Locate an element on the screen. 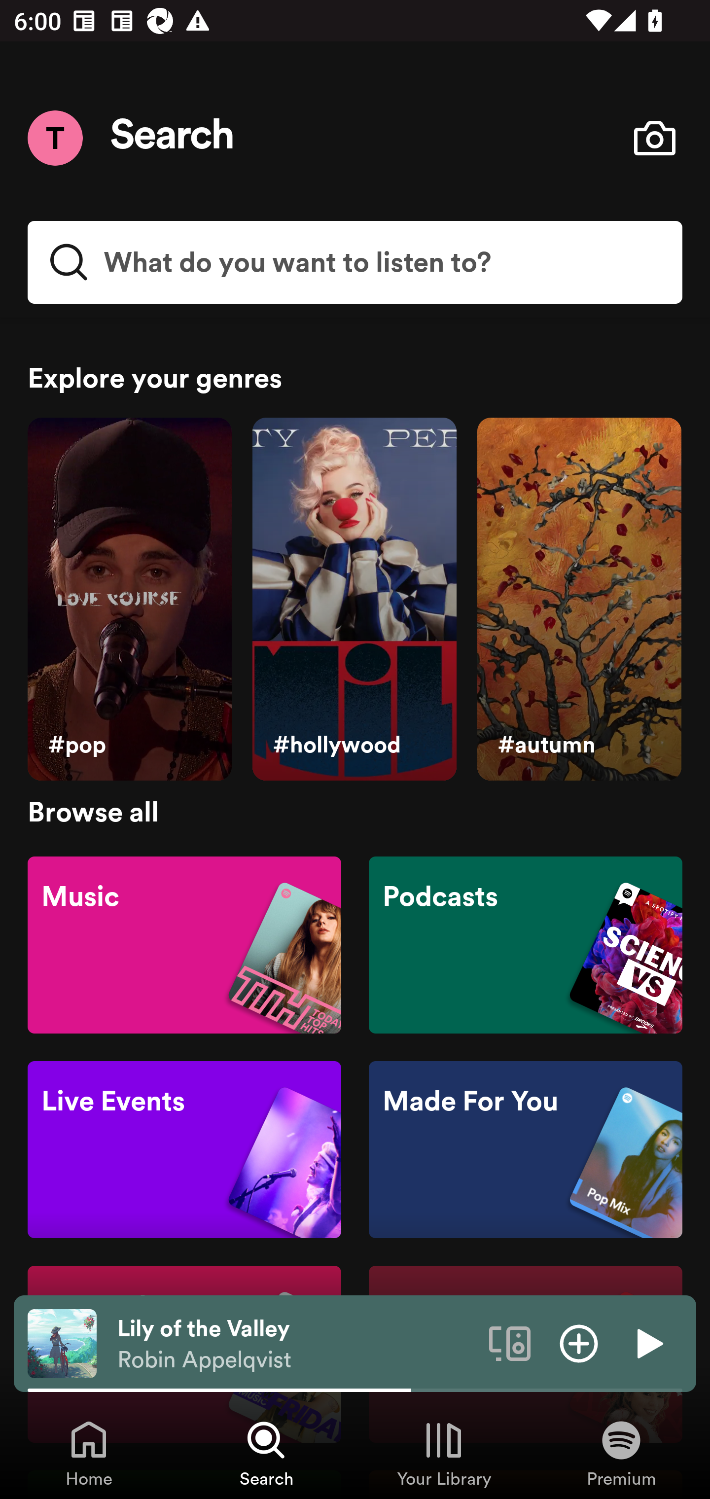  Add item is located at coordinates (579, 1343).